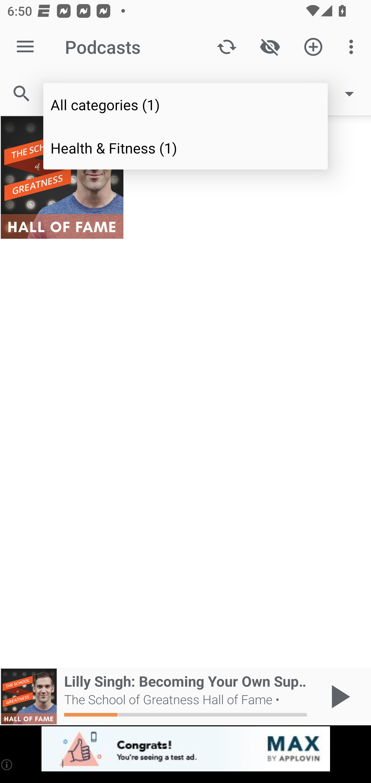 The image size is (371, 783). I want to click on All categories (1), so click(185, 105).